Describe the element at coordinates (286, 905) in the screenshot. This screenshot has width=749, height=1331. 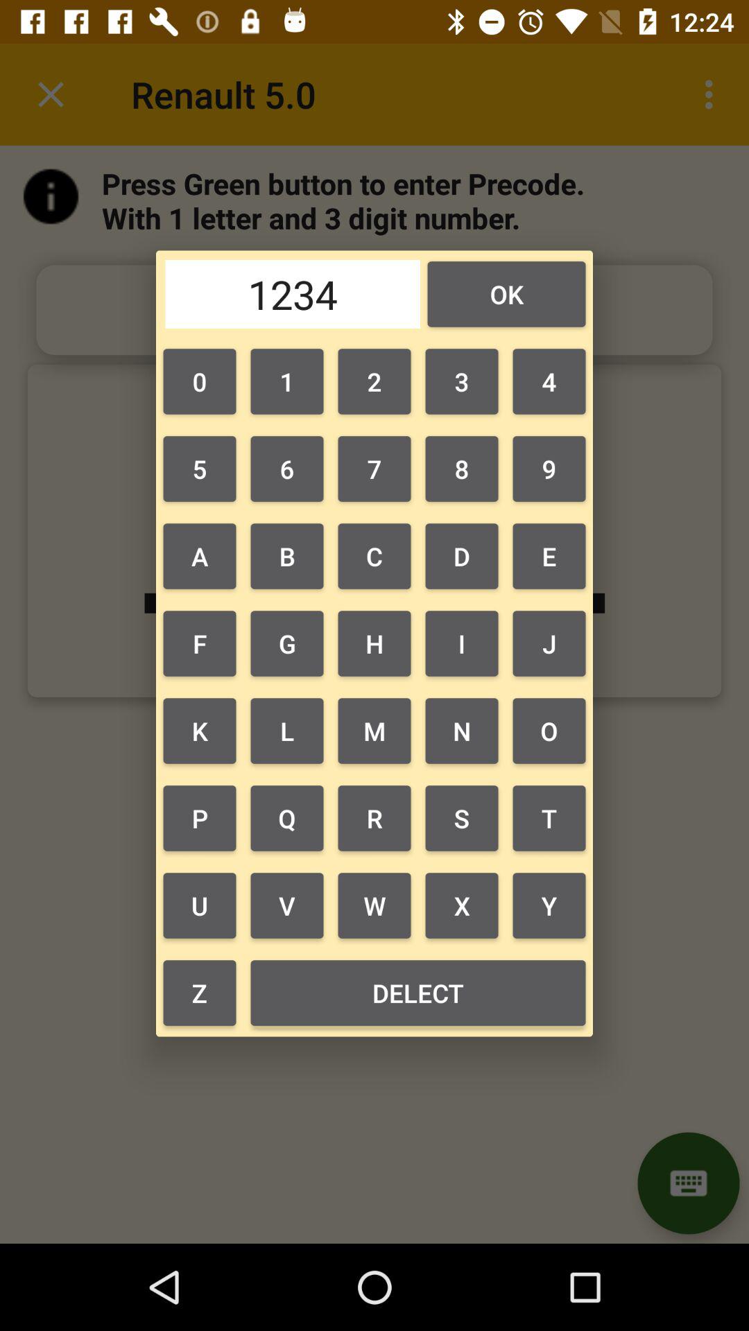
I see `turn off the item next to the p item` at that location.